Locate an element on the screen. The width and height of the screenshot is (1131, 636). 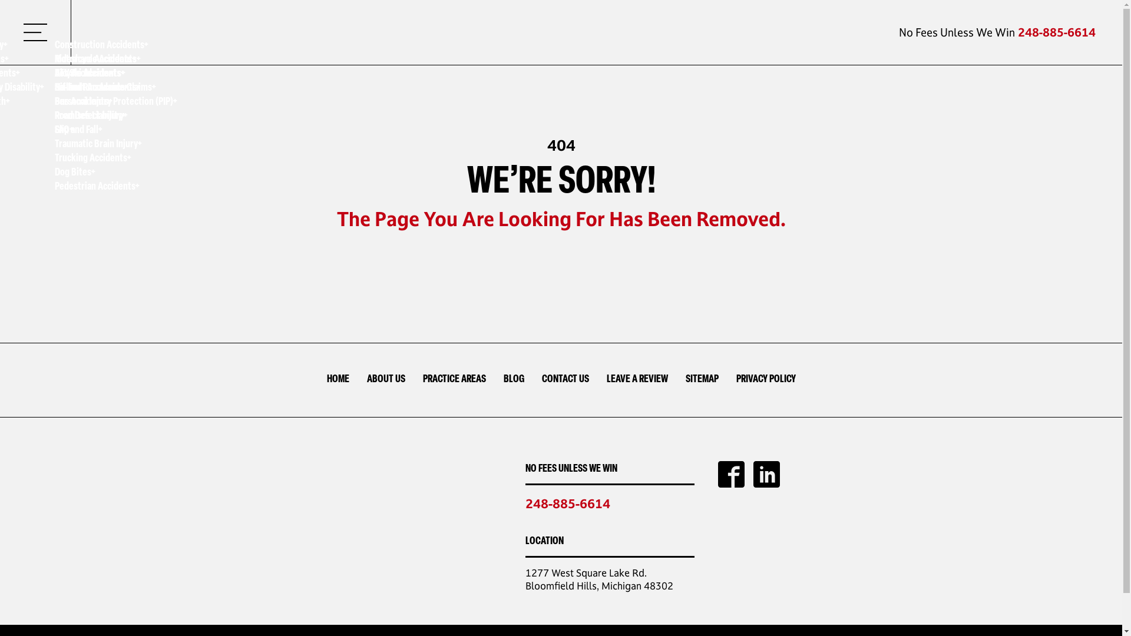
Motorcycle Accidents
+ is located at coordinates (116, 61).